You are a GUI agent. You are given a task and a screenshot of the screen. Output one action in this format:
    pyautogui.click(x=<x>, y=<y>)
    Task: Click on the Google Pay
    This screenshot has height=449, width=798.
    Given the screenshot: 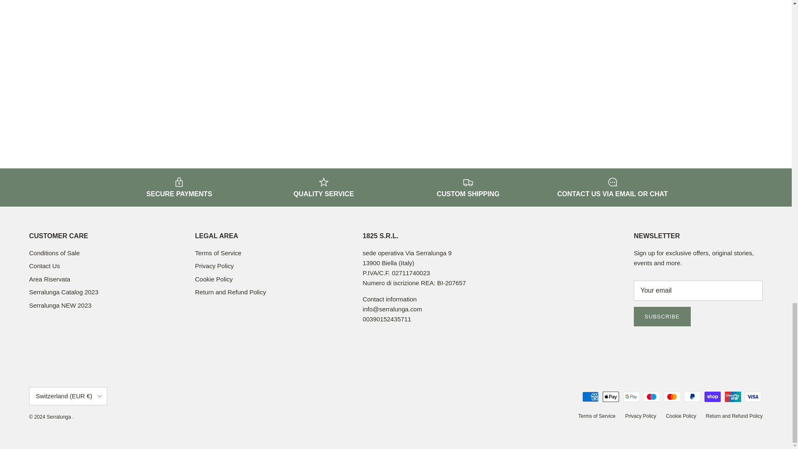 What is the action you would take?
    pyautogui.click(x=631, y=397)
    